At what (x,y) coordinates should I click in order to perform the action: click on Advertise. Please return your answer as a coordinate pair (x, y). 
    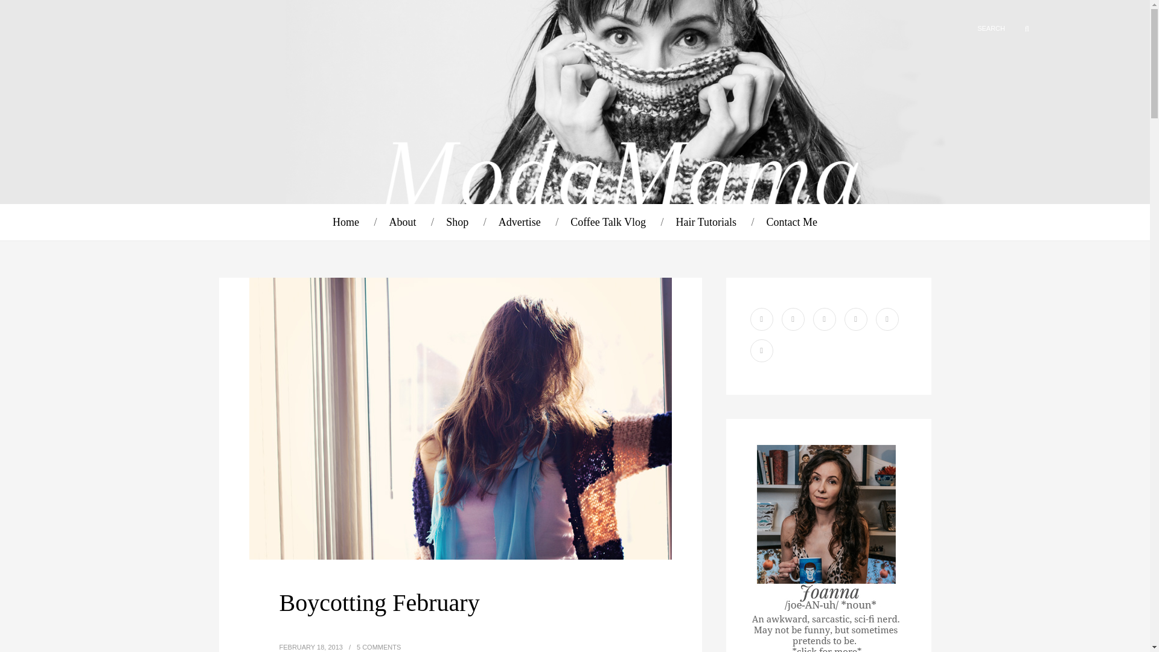
    Looking at the image, I should click on (519, 222).